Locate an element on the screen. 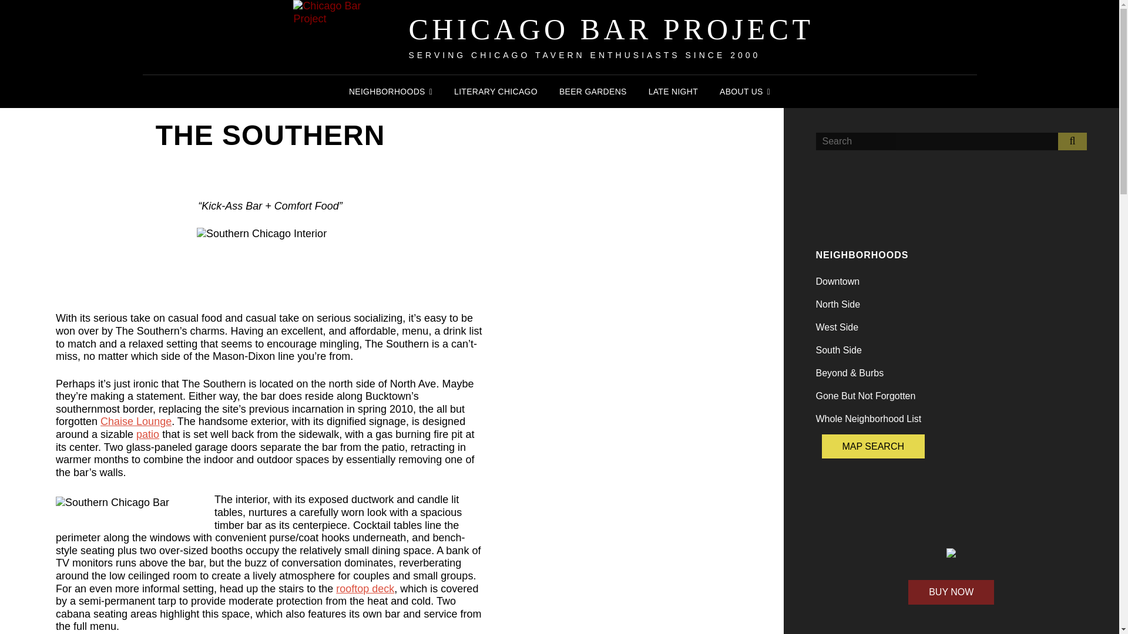  BEER GARDENS is located at coordinates (593, 92).